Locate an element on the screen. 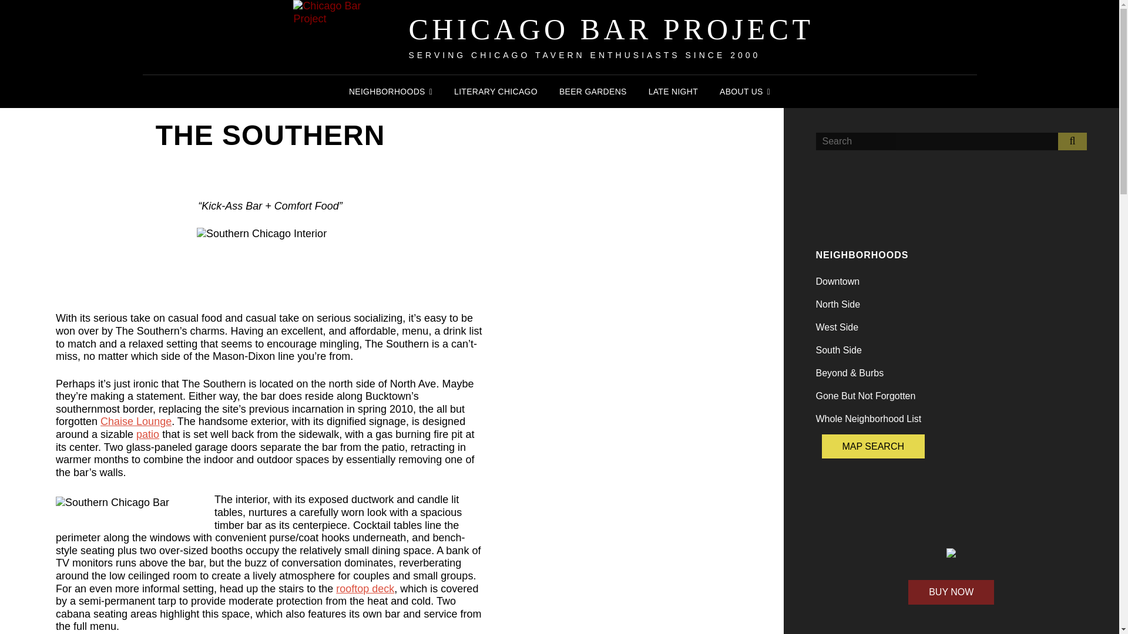  BEER GARDENS is located at coordinates (593, 92).